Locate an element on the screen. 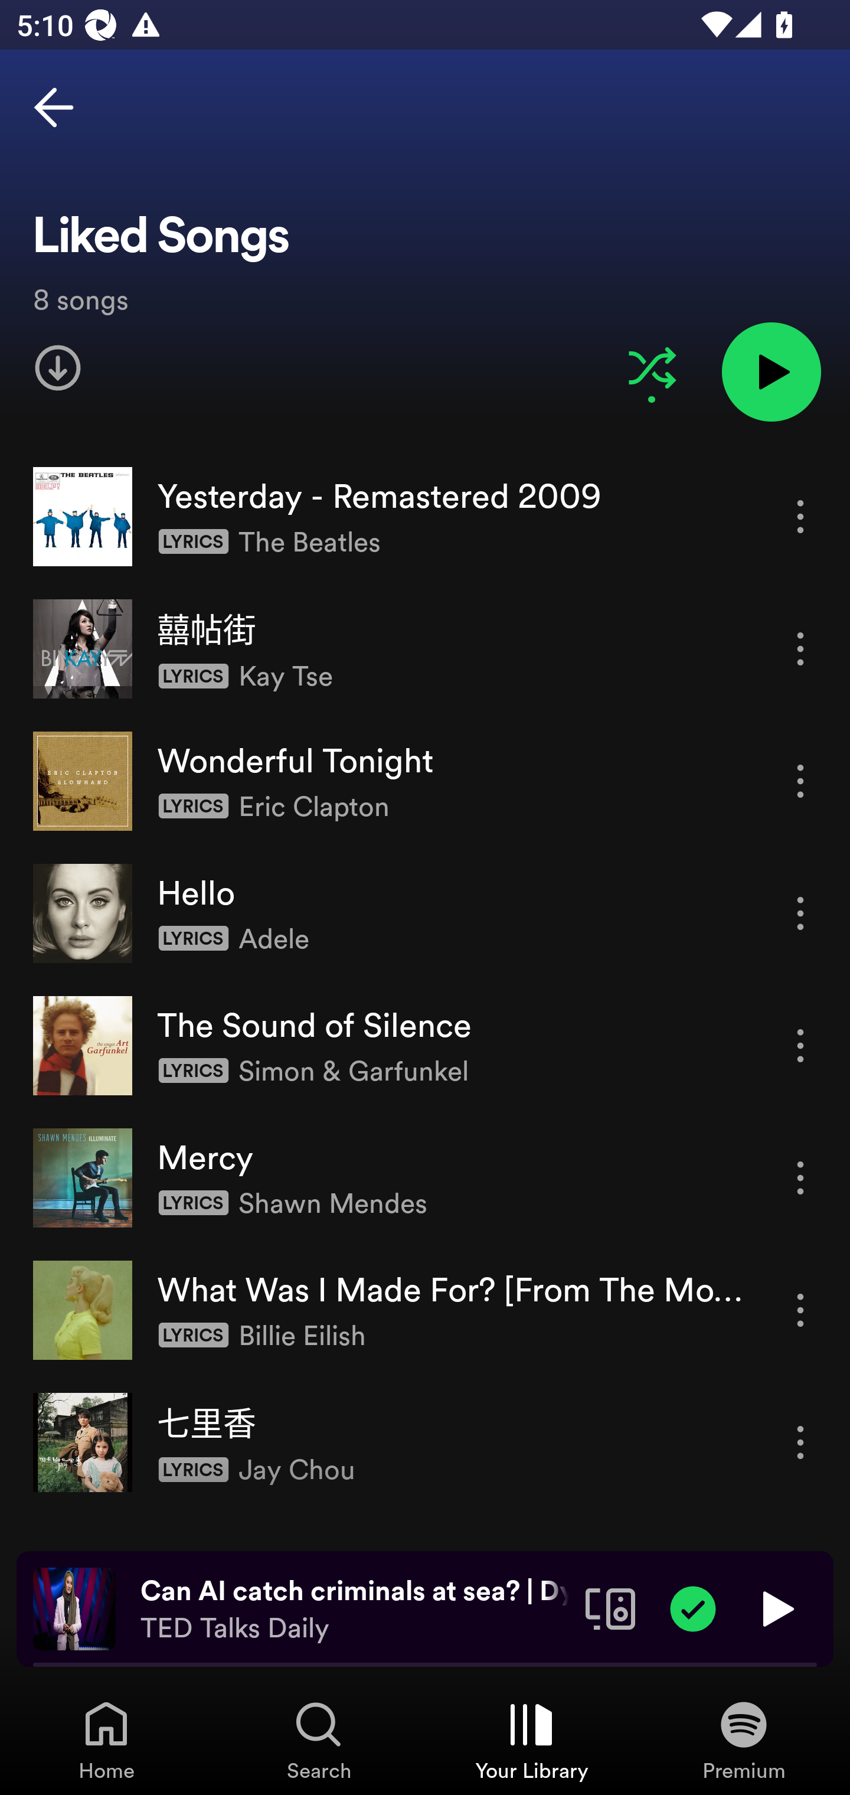 The width and height of the screenshot is (850, 1795). More options for song 囍帖街 is located at coordinates (800, 648).